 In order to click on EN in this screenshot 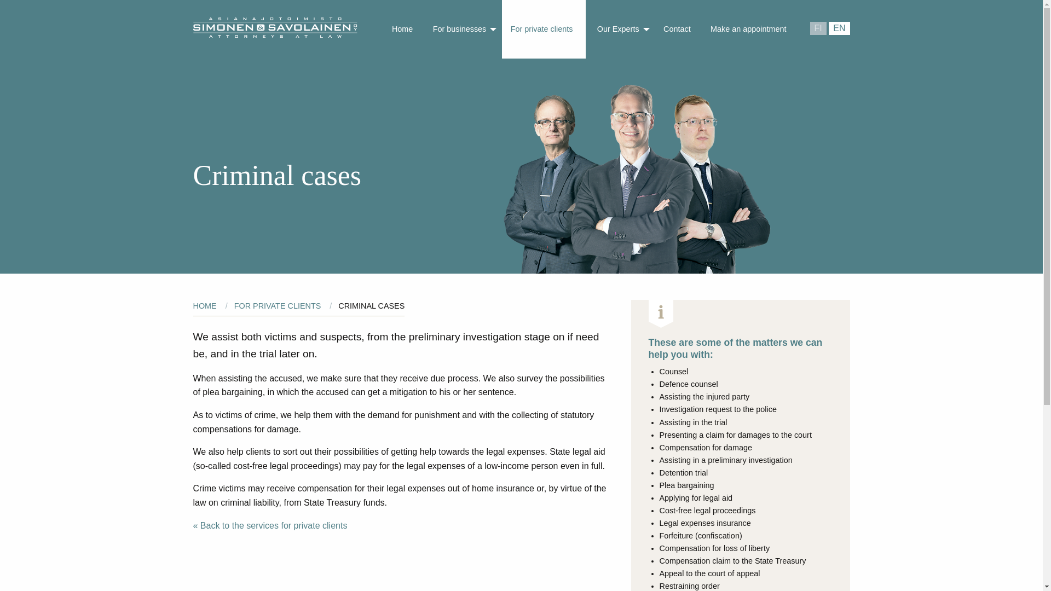, I will do `click(839, 28)`.